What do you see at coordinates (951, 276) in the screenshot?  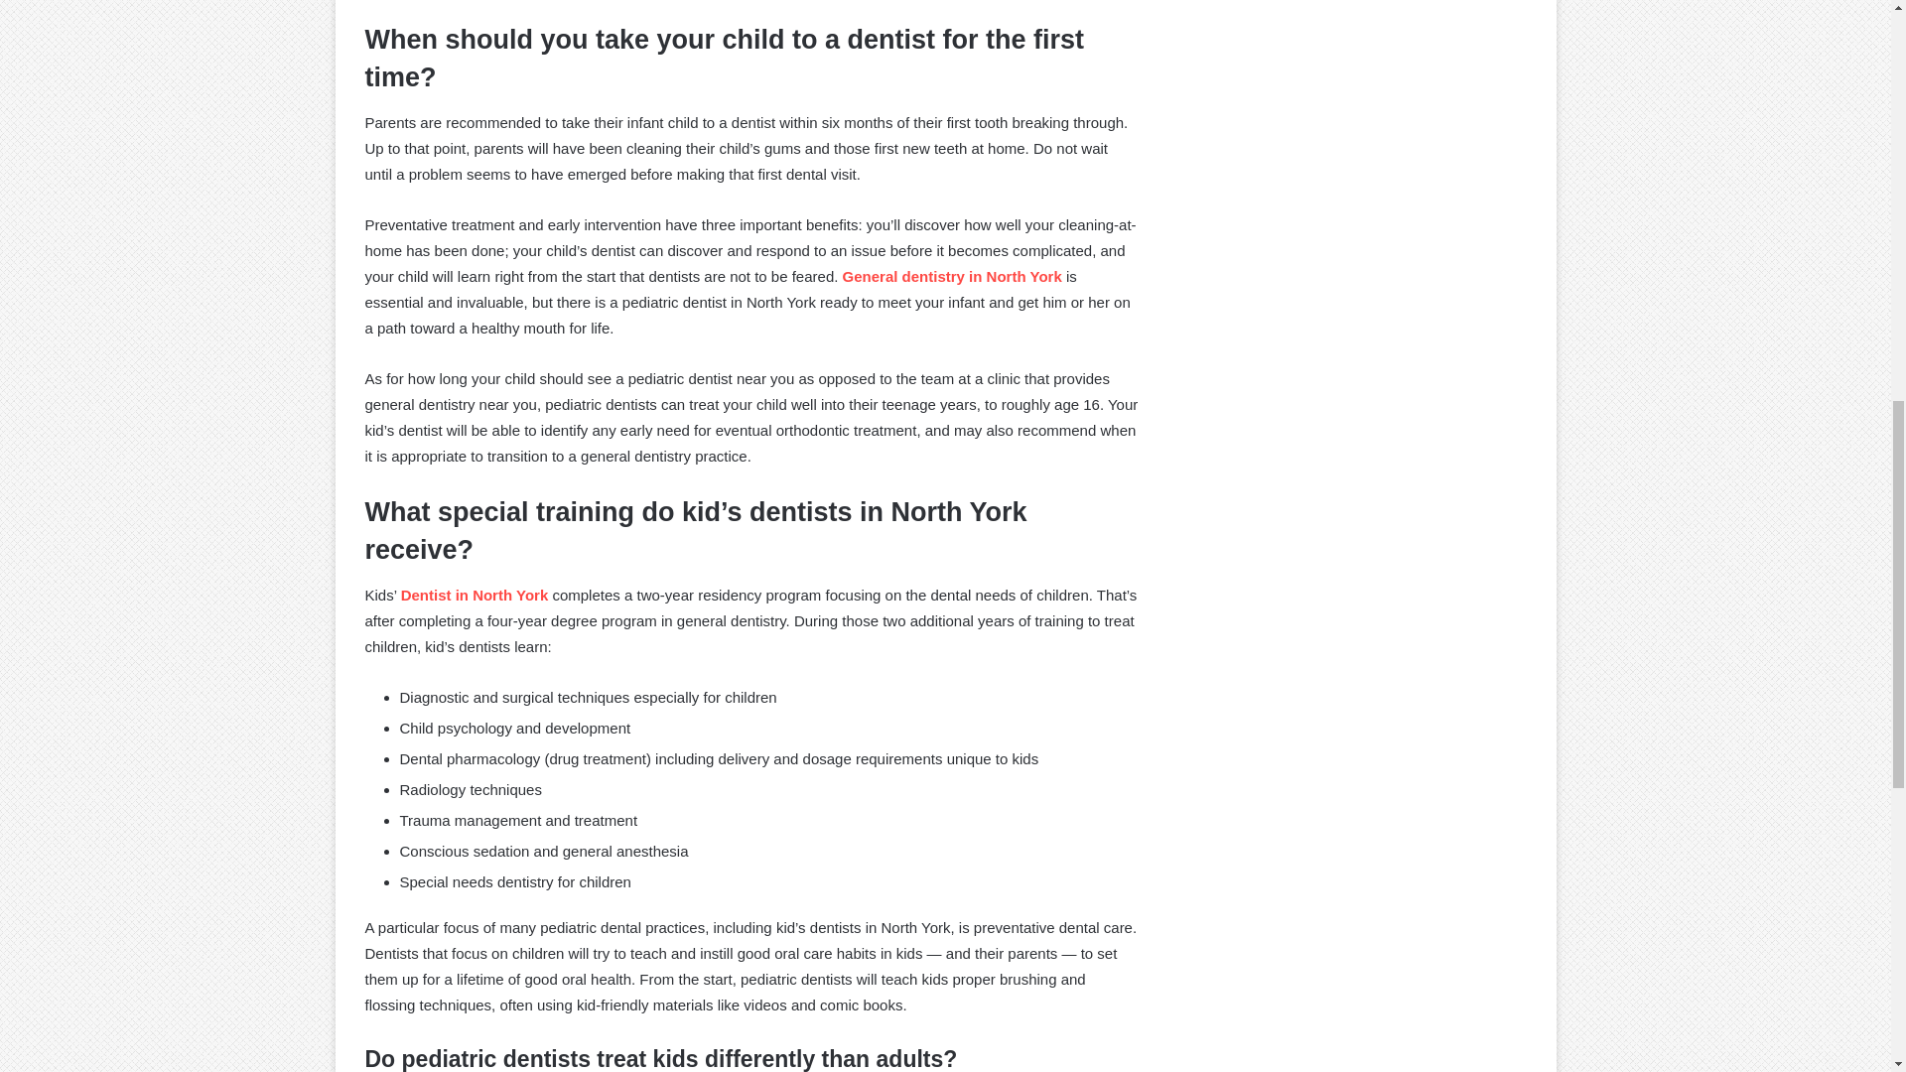 I see `General dentistry in North York` at bounding box center [951, 276].